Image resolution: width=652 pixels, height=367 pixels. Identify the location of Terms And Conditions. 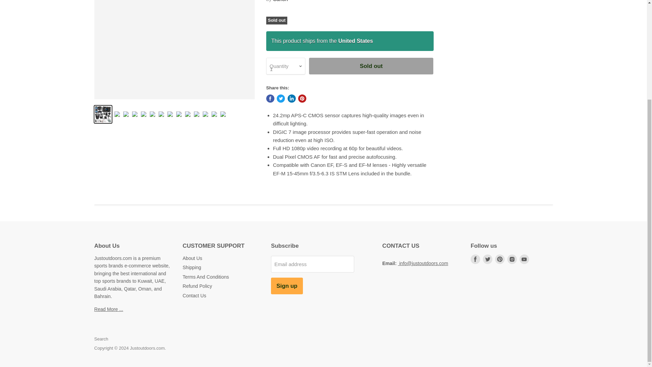
(206, 277).